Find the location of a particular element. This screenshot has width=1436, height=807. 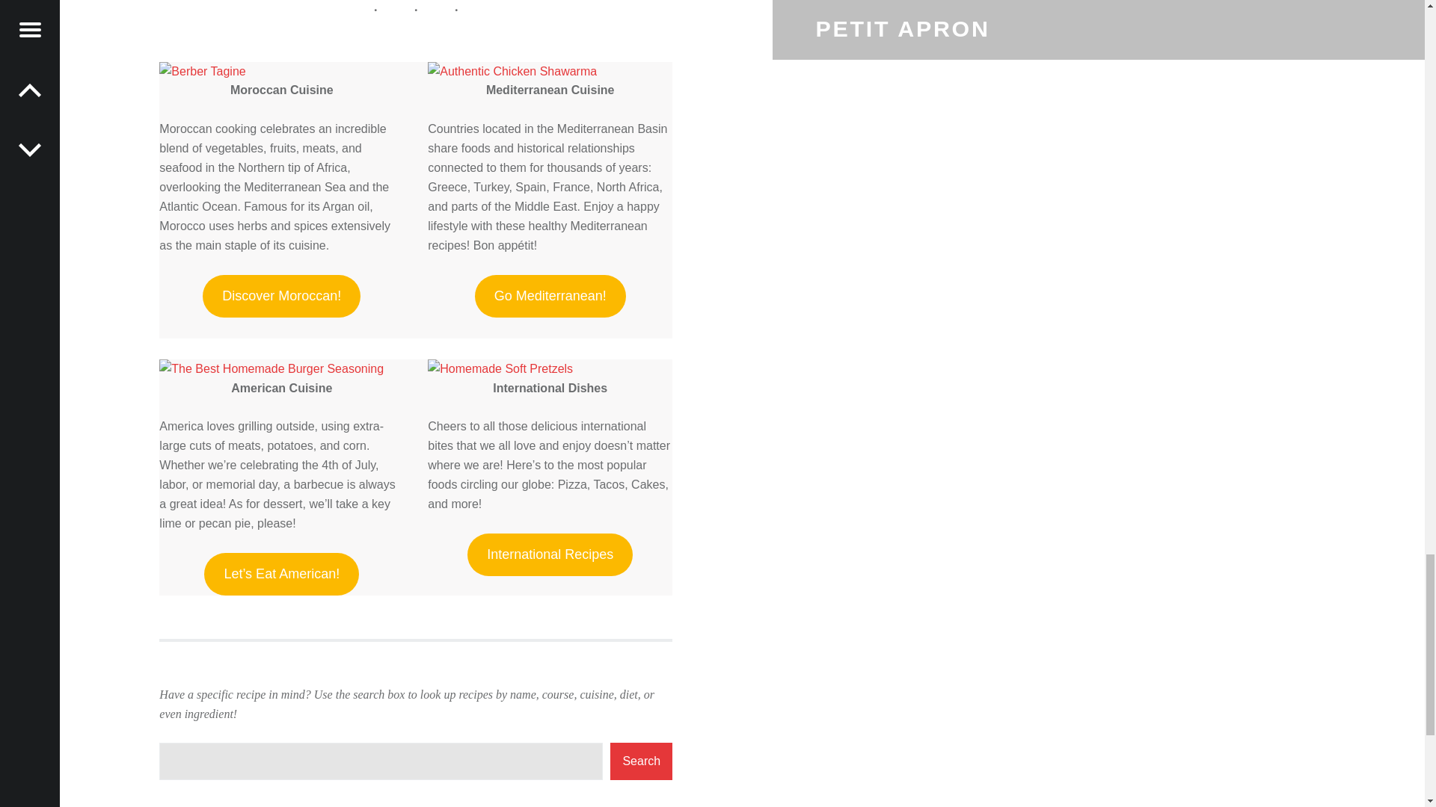

International Recipes is located at coordinates (550, 554).